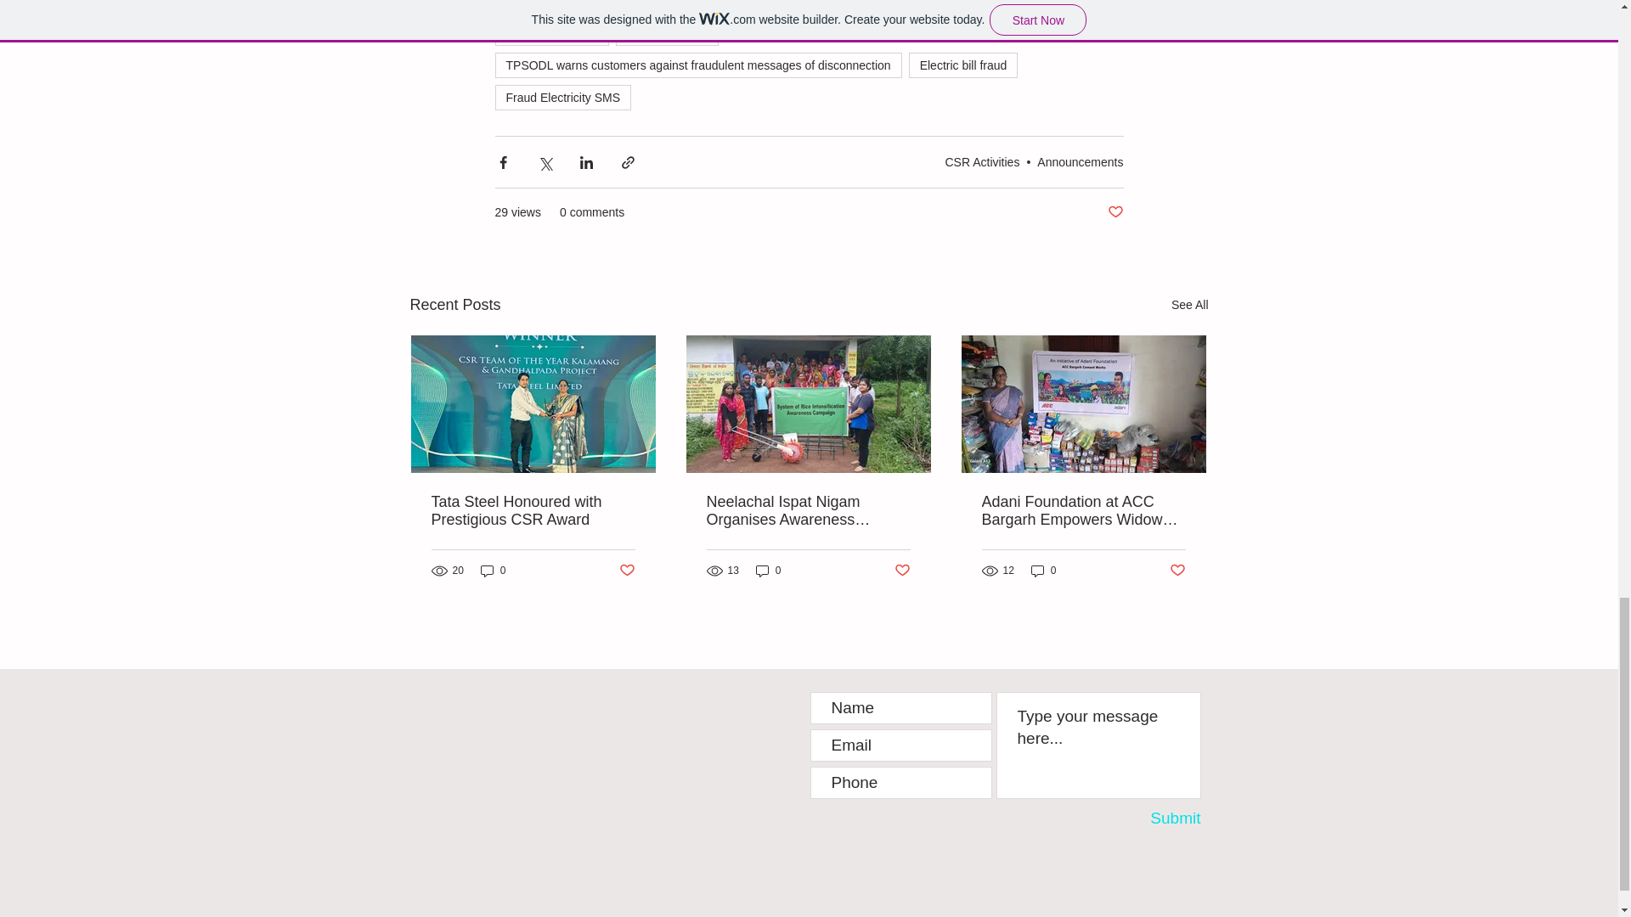 This screenshot has width=1631, height=917. What do you see at coordinates (637, 7) in the screenshot?
I see `Financial Results` at bounding box center [637, 7].